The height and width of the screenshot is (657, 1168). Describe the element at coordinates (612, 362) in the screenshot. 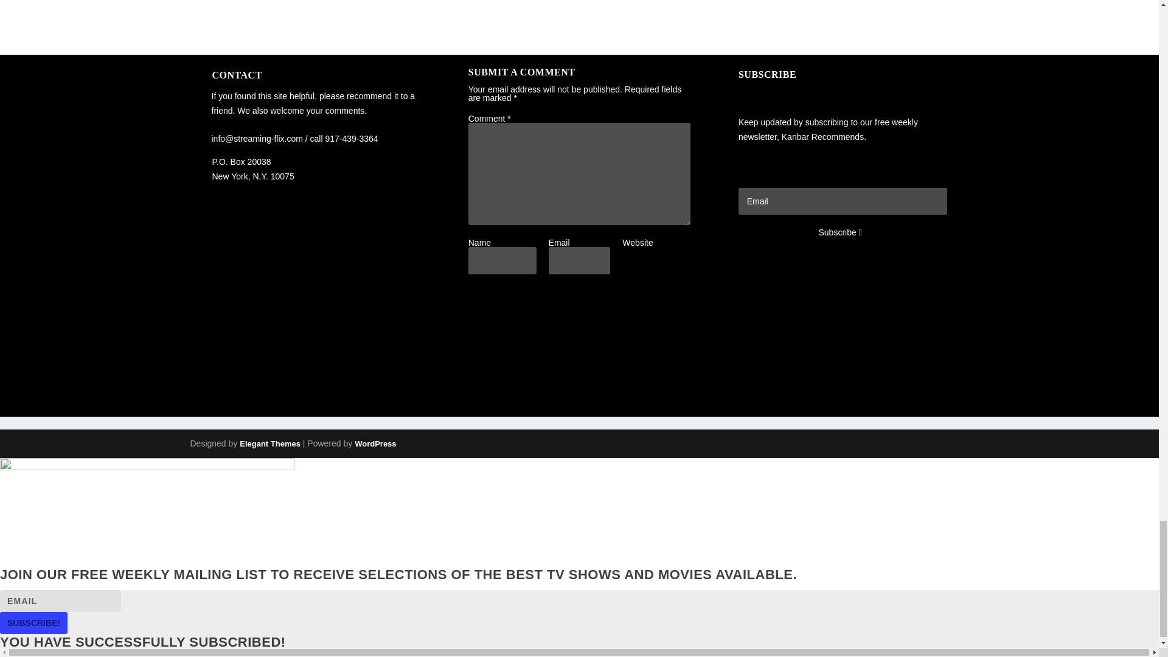

I see `Share "Grand Illusion" via Email` at that location.